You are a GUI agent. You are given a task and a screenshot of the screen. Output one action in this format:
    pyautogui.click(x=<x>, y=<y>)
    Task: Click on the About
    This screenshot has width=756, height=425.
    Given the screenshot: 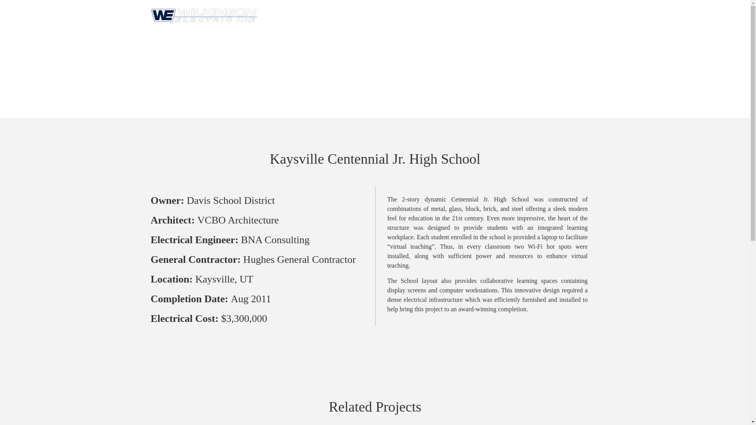 What is the action you would take?
    pyautogui.click(x=533, y=16)
    